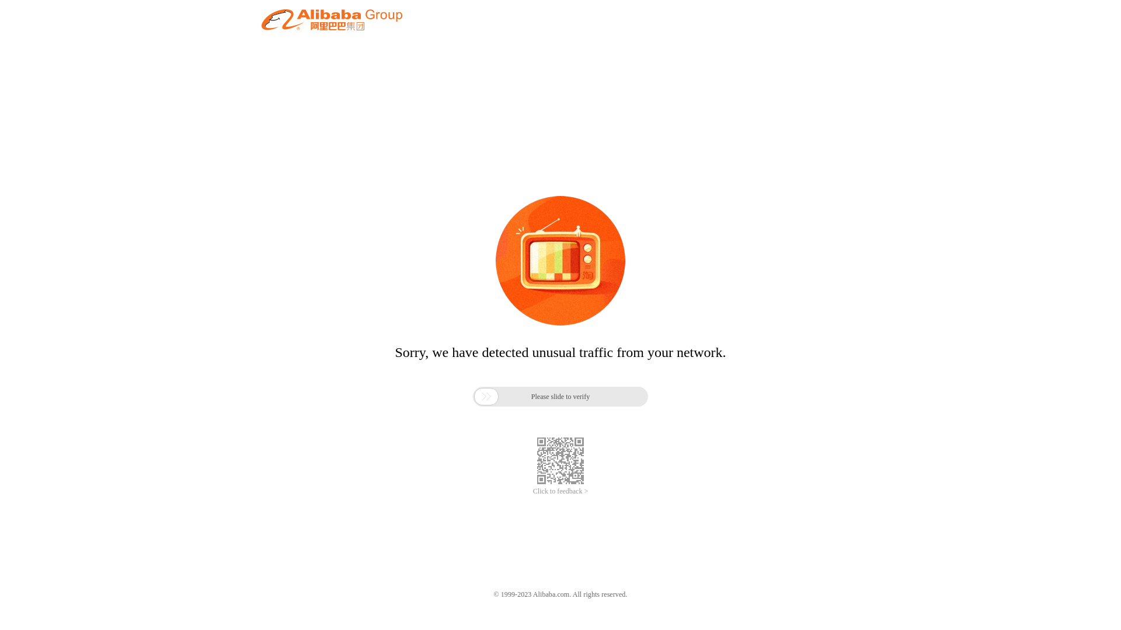 The height and width of the screenshot is (630, 1121). Describe the element at coordinates (560, 491) in the screenshot. I see `Click to feedback >` at that location.